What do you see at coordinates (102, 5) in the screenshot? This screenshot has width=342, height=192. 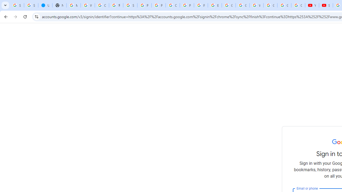 I see `Create your Google Account` at bounding box center [102, 5].